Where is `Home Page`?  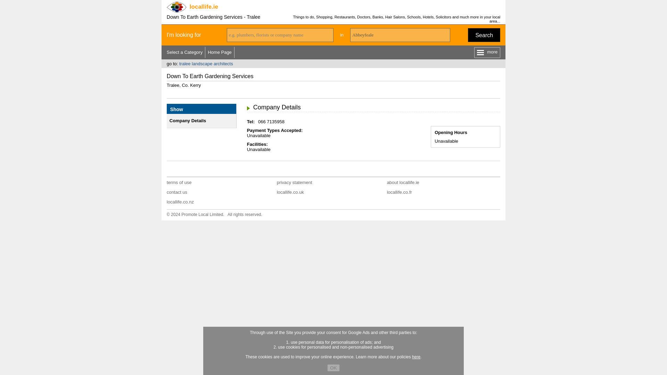
Home Page is located at coordinates (220, 52).